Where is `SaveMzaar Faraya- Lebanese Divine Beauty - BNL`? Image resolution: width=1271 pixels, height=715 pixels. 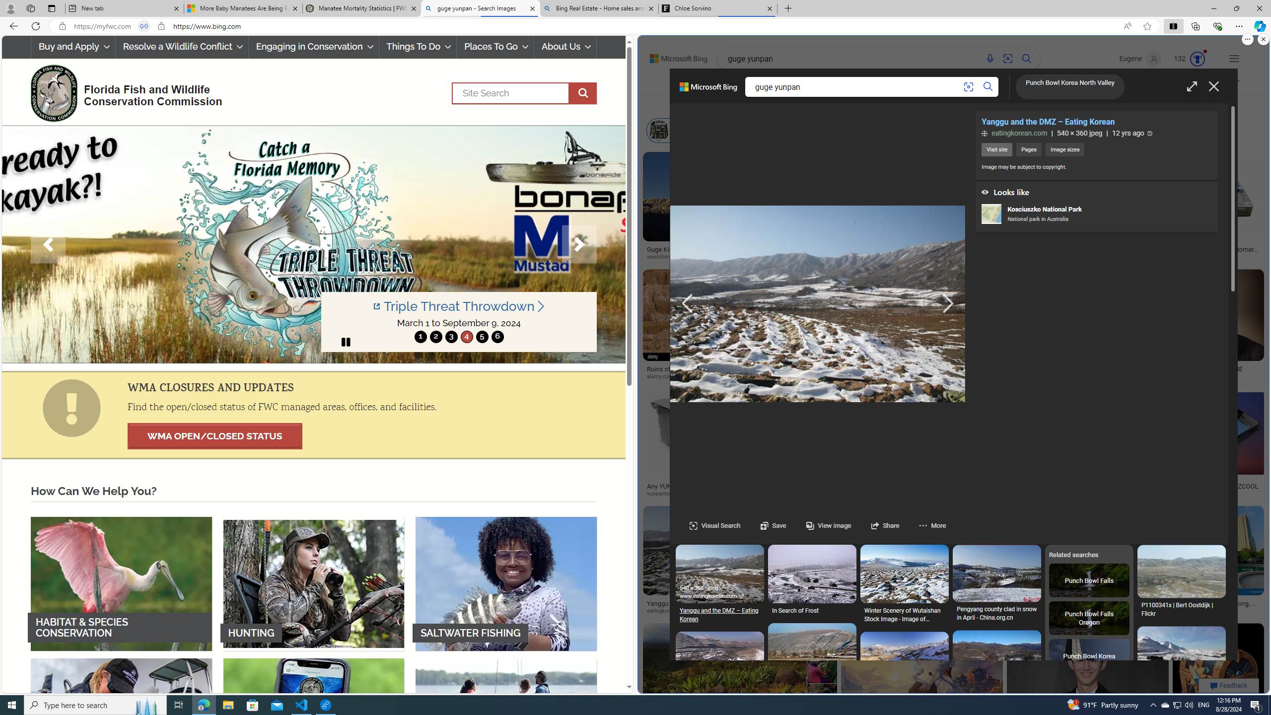
SaveMzaar Faraya- Lebanese Divine Beauty - BNL is located at coordinates (1089, 1424).